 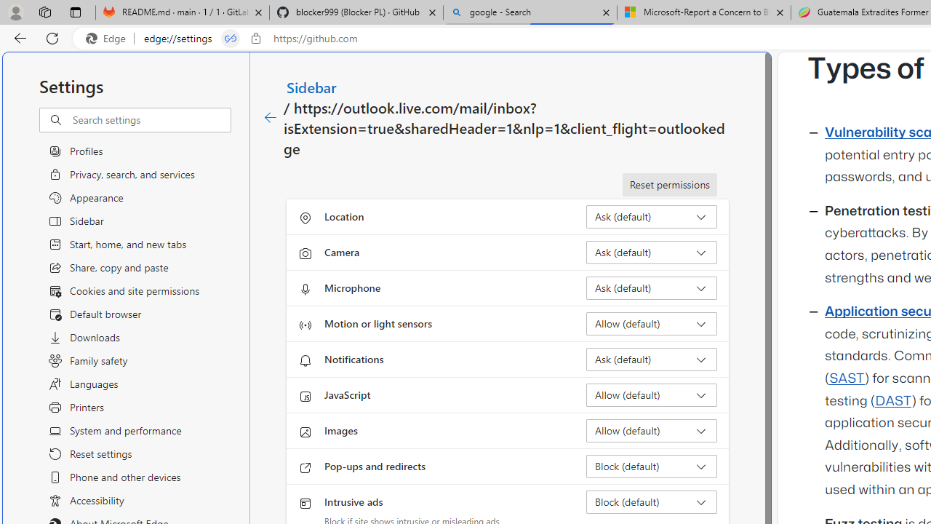 I want to click on Camera Ask (default), so click(x=652, y=252).